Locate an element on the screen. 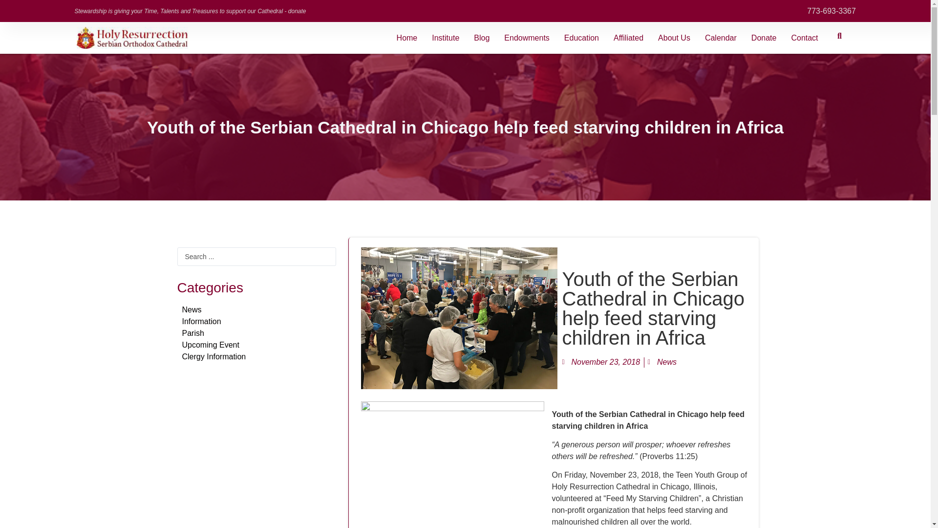 Image resolution: width=938 pixels, height=528 pixels. Contact is located at coordinates (804, 37).